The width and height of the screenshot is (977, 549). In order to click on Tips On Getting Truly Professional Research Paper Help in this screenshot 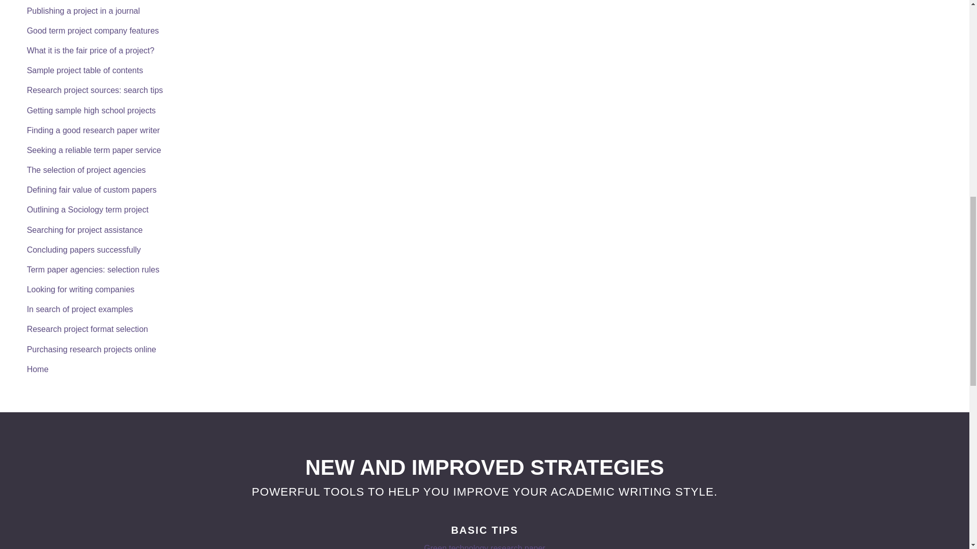, I will do `click(83, 230)`.